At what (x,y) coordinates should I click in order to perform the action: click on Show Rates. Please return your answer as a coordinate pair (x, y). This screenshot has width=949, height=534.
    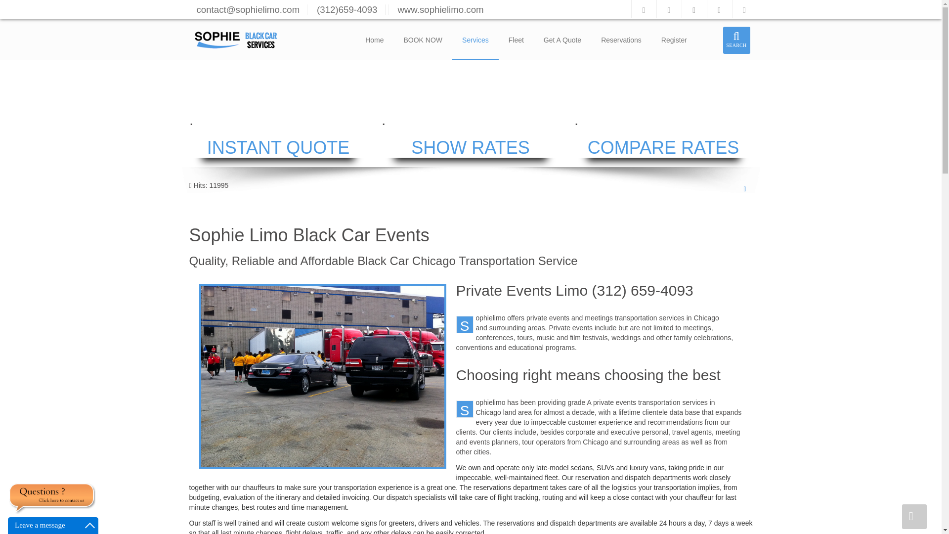
    Looking at the image, I should click on (663, 147).